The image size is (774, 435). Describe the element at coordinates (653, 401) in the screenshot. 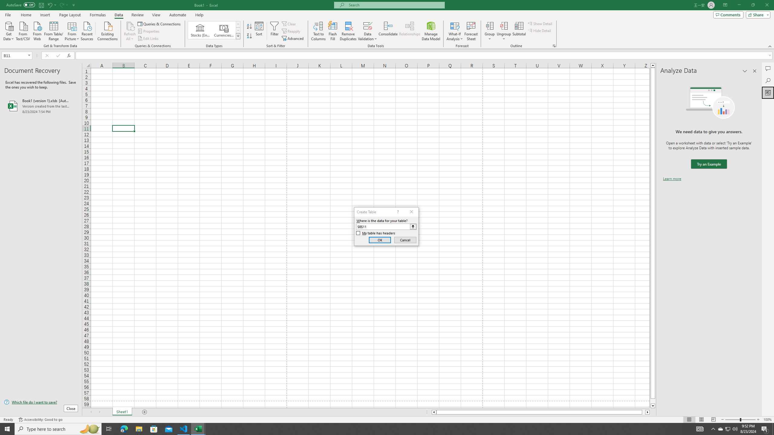

I see `Page down` at that location.